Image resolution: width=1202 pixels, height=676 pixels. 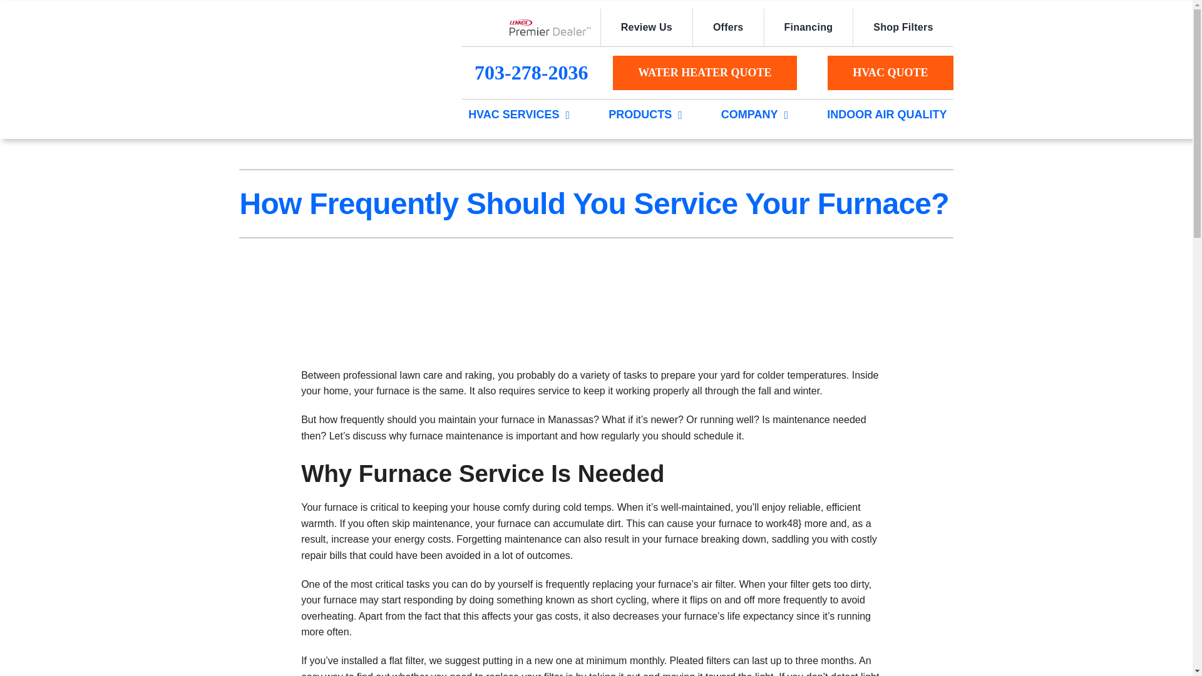 I want to click on Review Us, so click(x=646, y=28).